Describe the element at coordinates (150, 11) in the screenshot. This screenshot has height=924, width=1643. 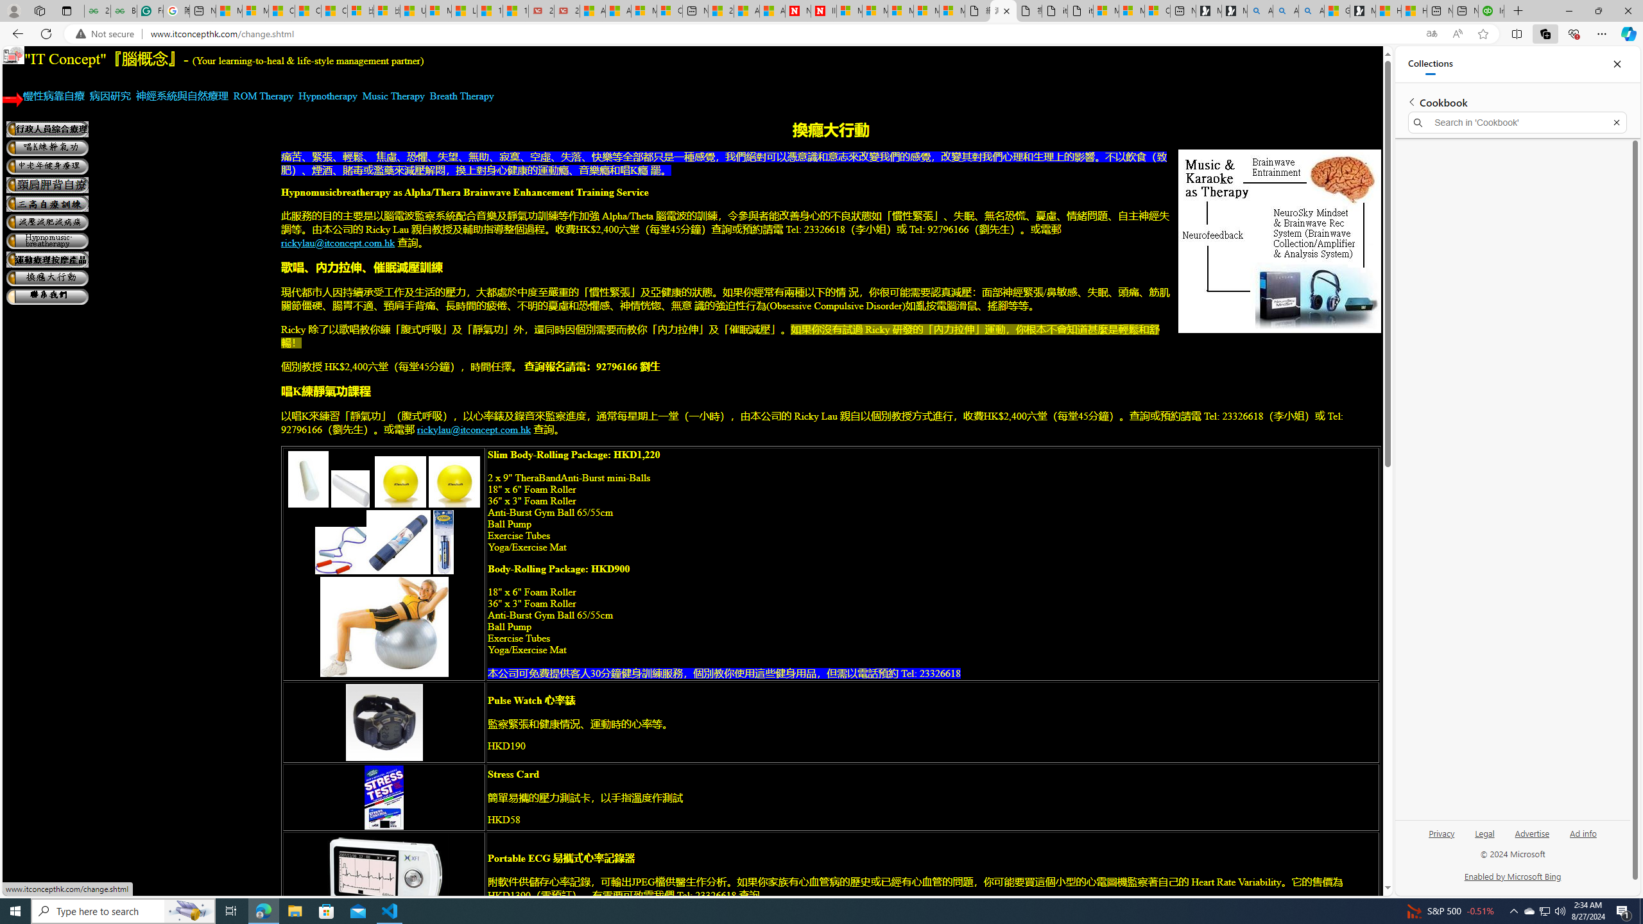
I see `Free AI Writing Assistance for Students | Grammarly` at that location.